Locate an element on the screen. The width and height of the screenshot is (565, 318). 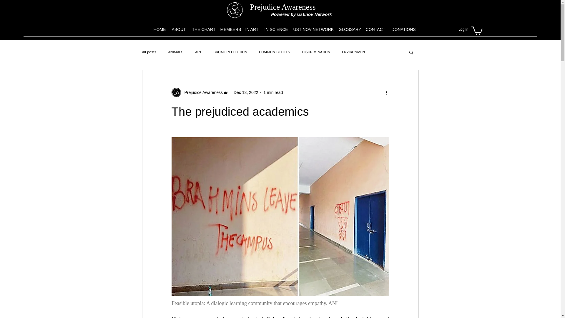
All posts is located at coordinates (149, 52).